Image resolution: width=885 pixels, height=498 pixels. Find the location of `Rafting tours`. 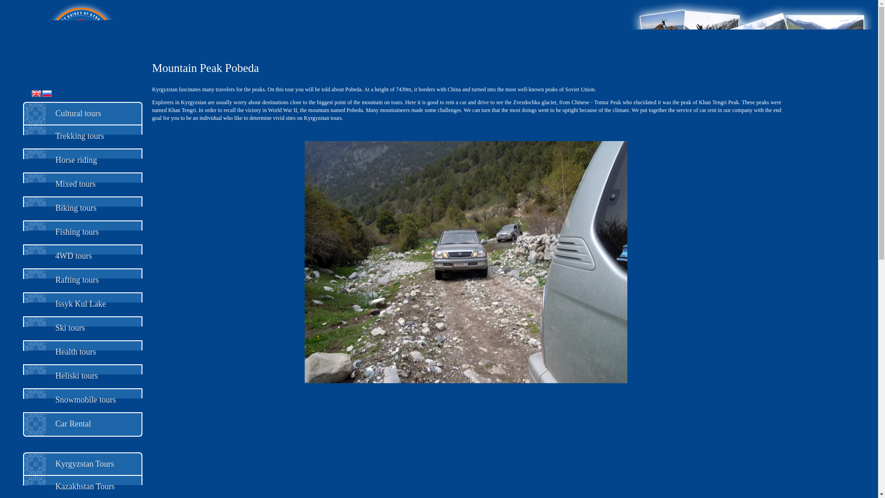

Rafting tours is located at coordinates (77, 279).